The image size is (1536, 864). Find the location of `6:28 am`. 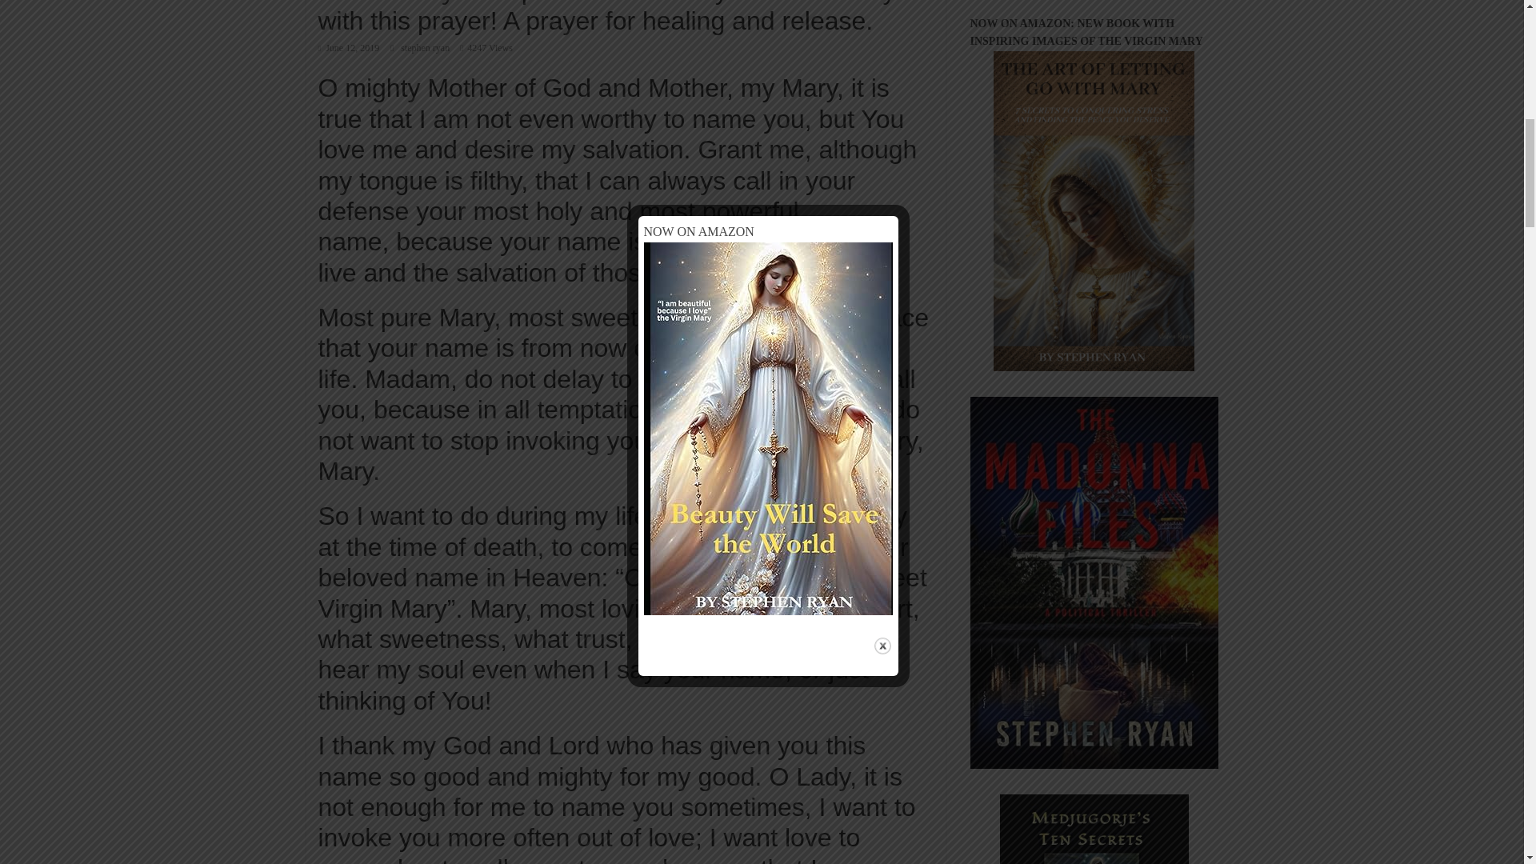

6:28 am is located at coordinates (349, 47).